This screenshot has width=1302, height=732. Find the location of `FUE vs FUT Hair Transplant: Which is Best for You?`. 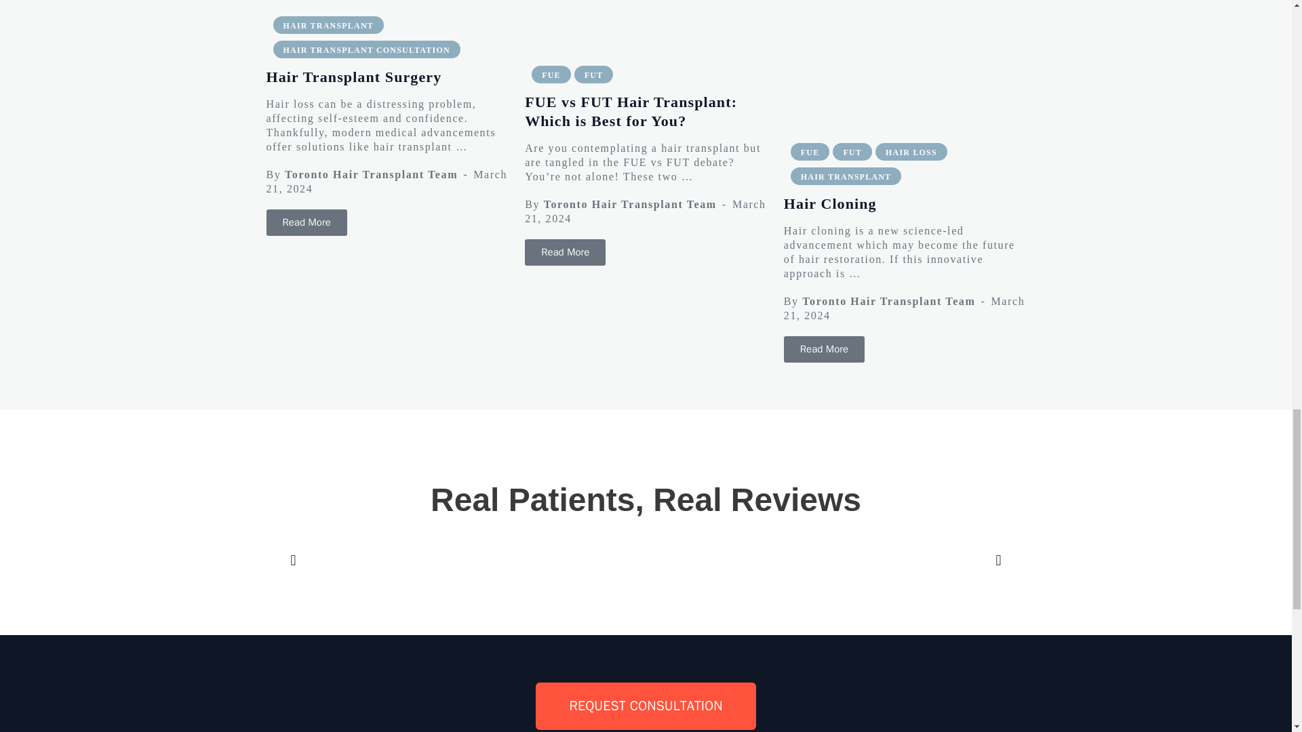

FUE vs FUT Hair Transplant: Which is Best for You? is located at coordinates (646, 24).